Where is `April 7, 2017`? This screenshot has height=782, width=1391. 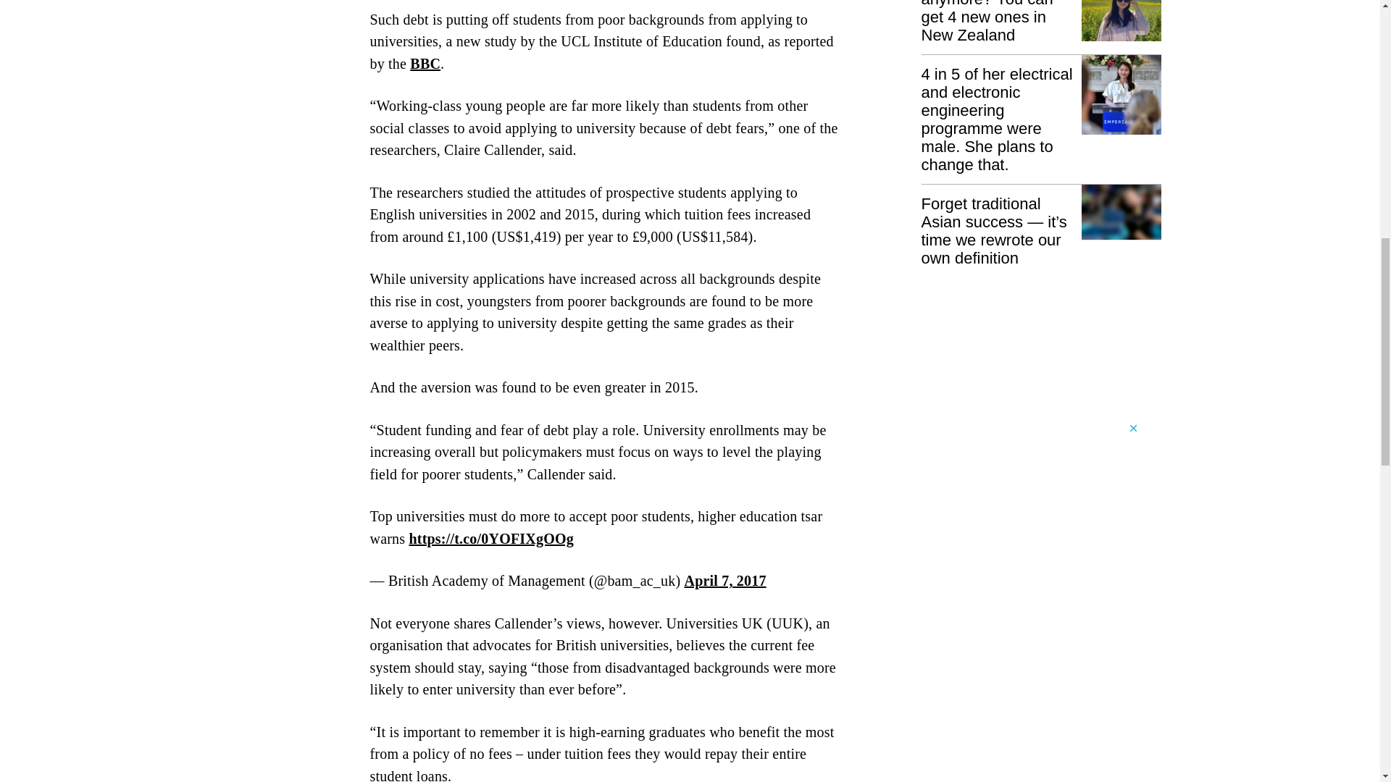 April 7, 2017 is located at coordinates (724, 581).